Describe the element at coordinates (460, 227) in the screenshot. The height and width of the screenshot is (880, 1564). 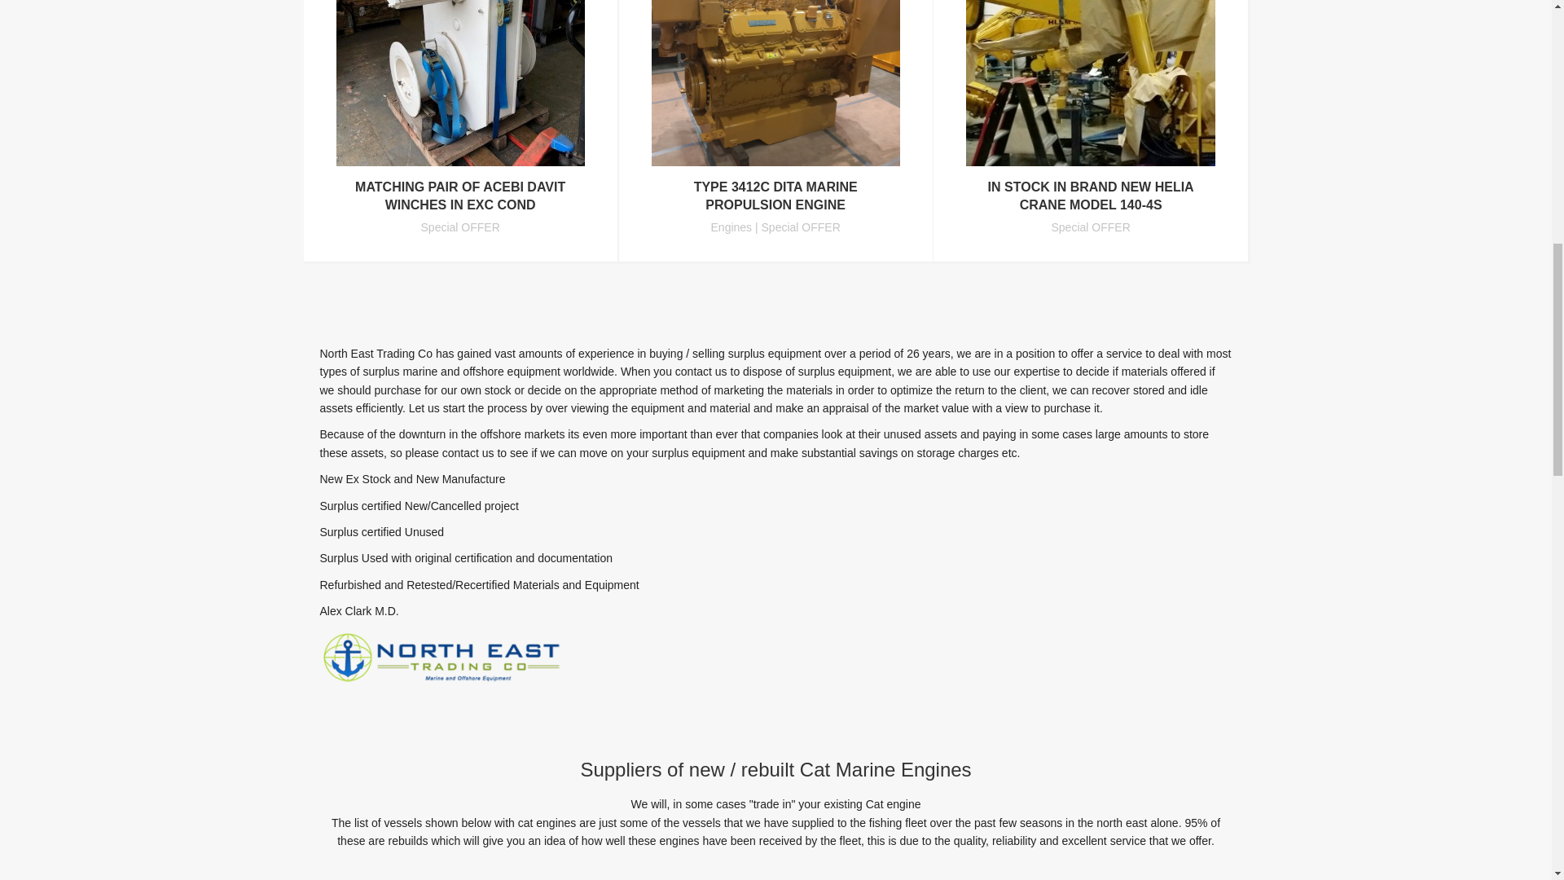
I see `Special OFFER` at that location.